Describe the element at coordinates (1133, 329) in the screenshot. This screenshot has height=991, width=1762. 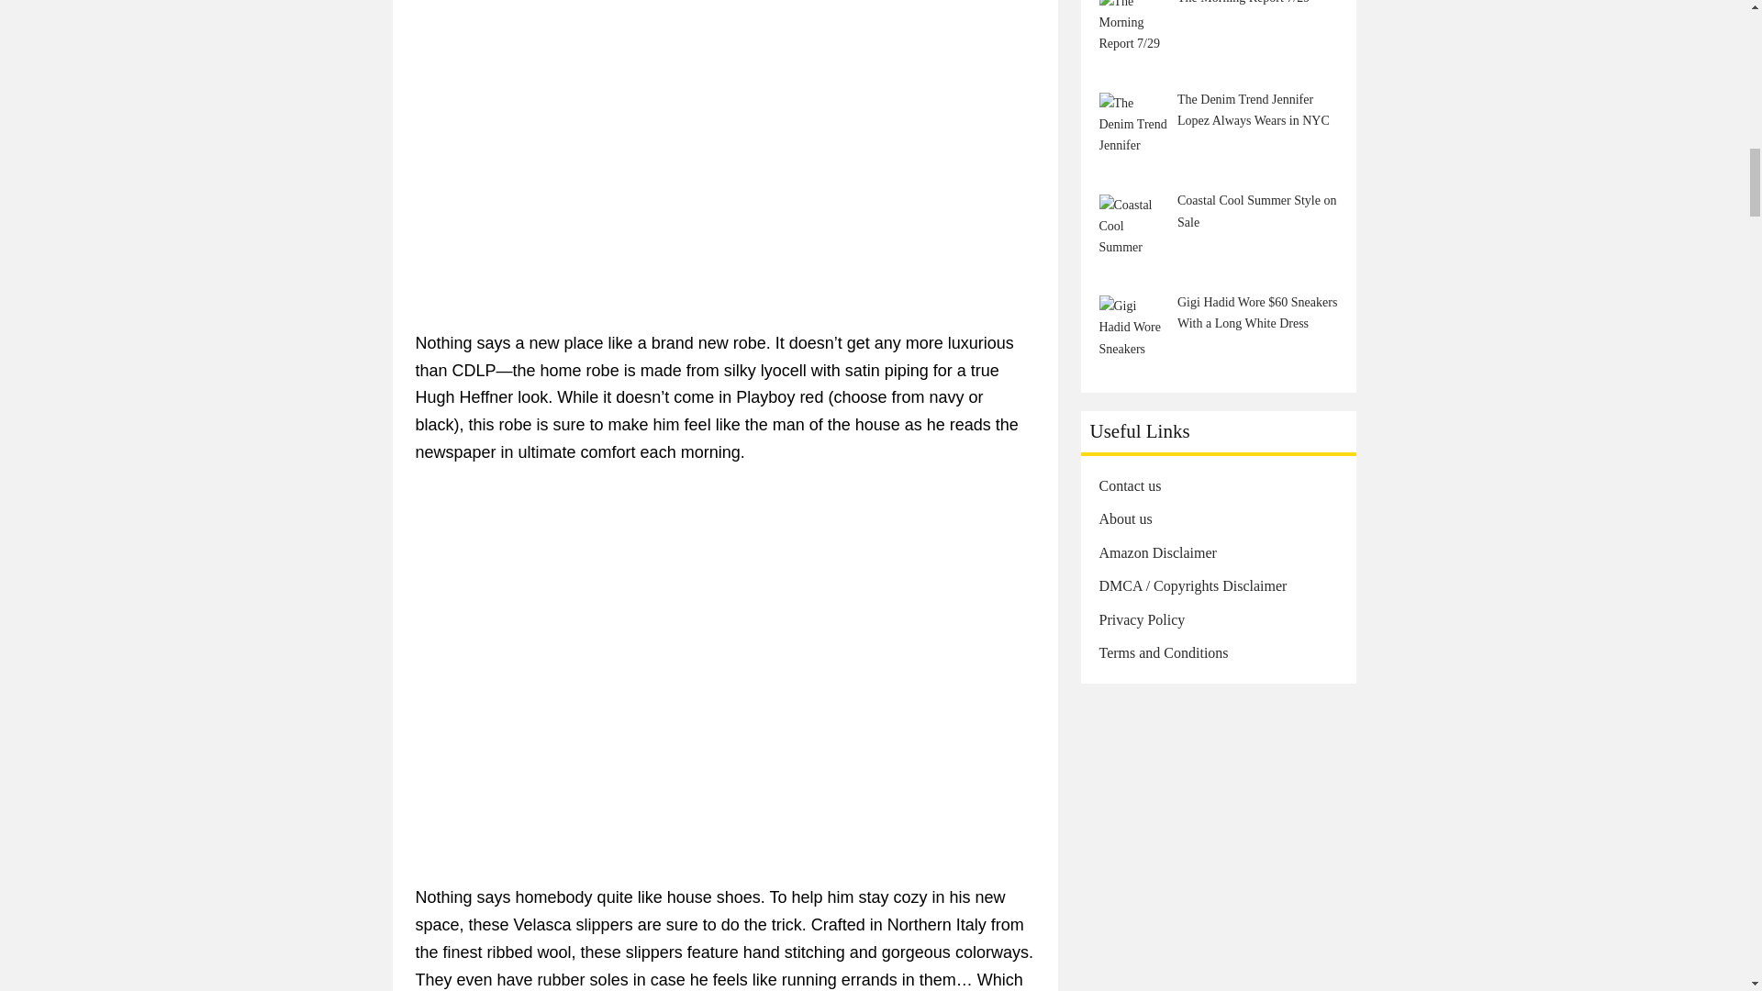
I see `Gigi Hadid Wore  Sneakers With a Long White Dress` at that location.